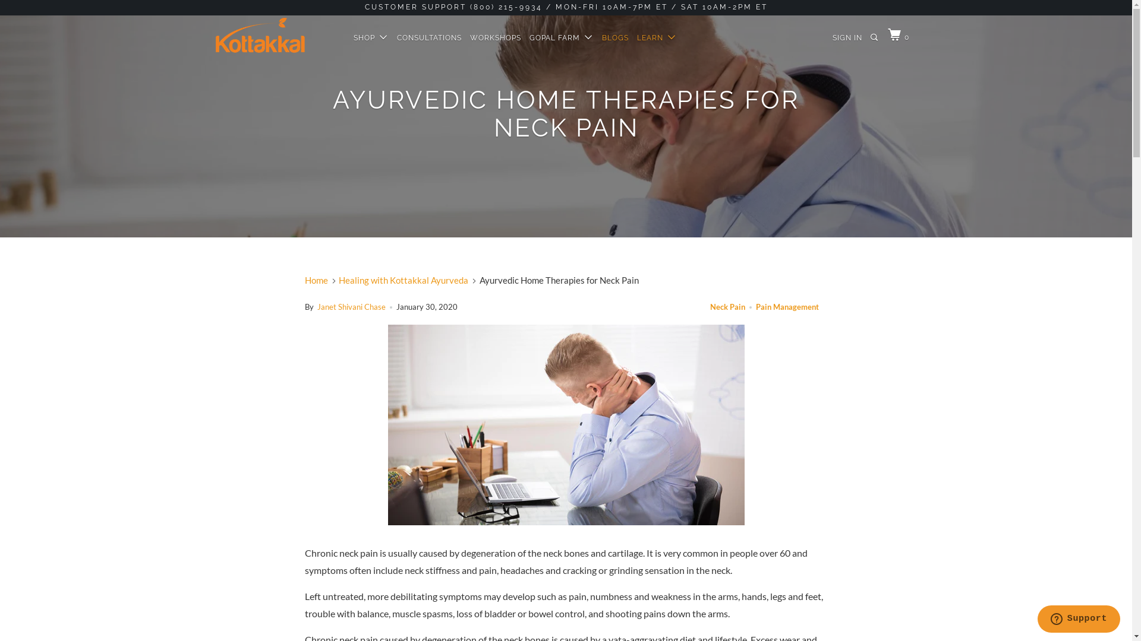  What do you see at coordinates (496, 38) in the screenshot?
I see `WORKSHOPS` at bounding box center [496, 38].